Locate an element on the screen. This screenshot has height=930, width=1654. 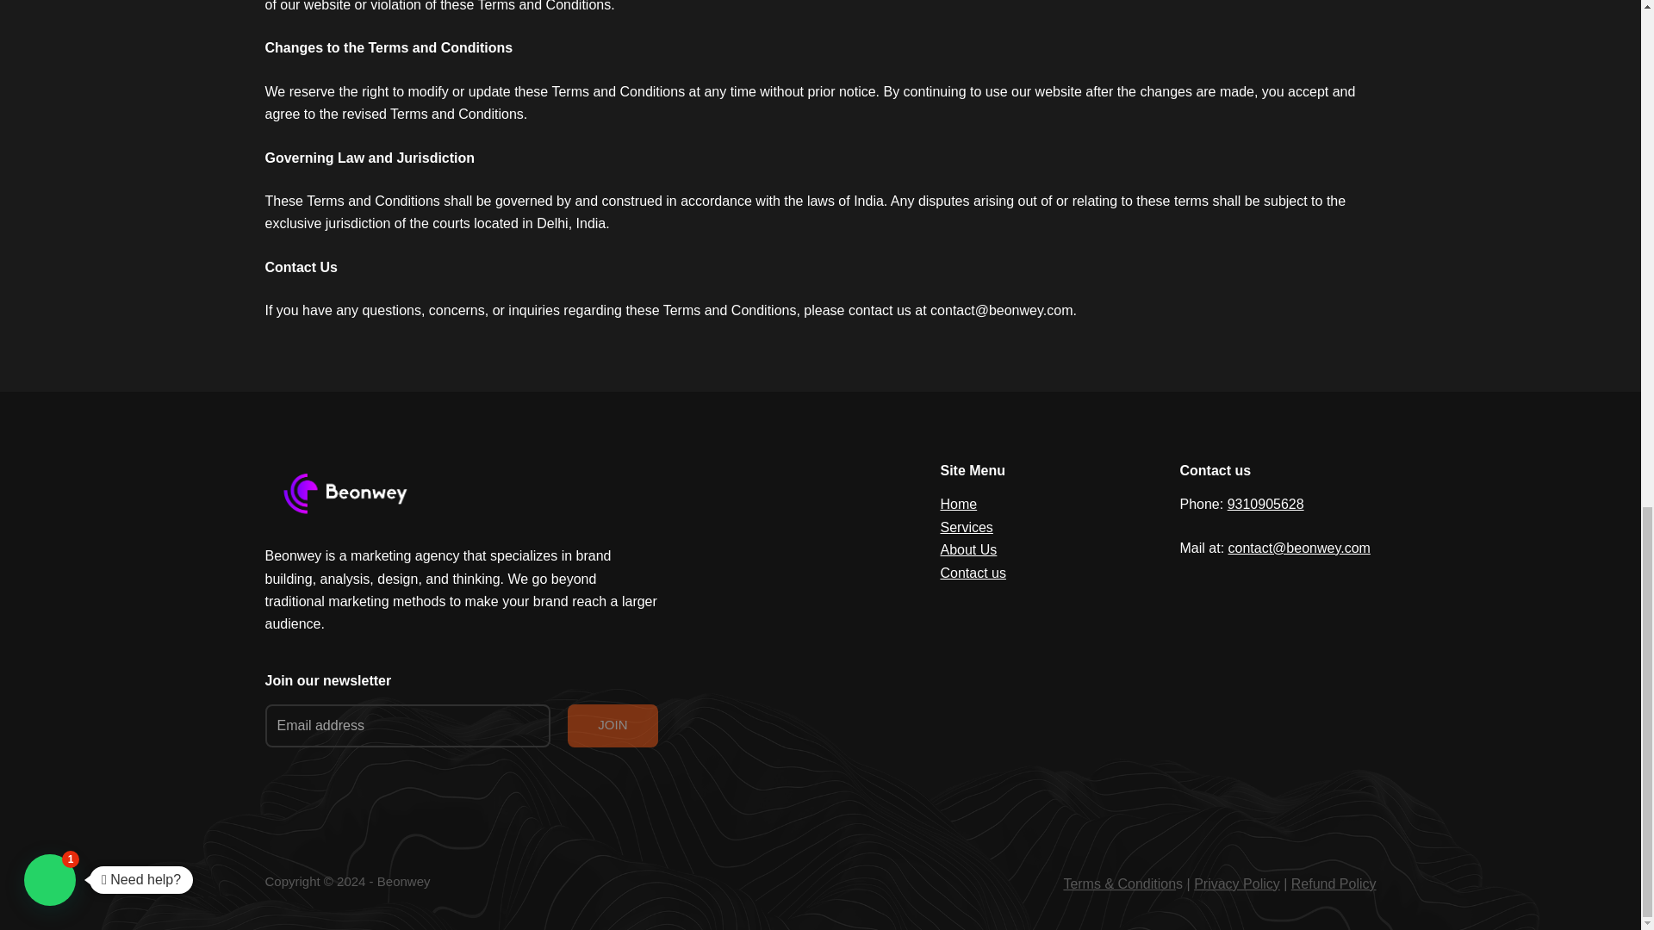
Privacy Policy is located at coordinates (1237, 883).